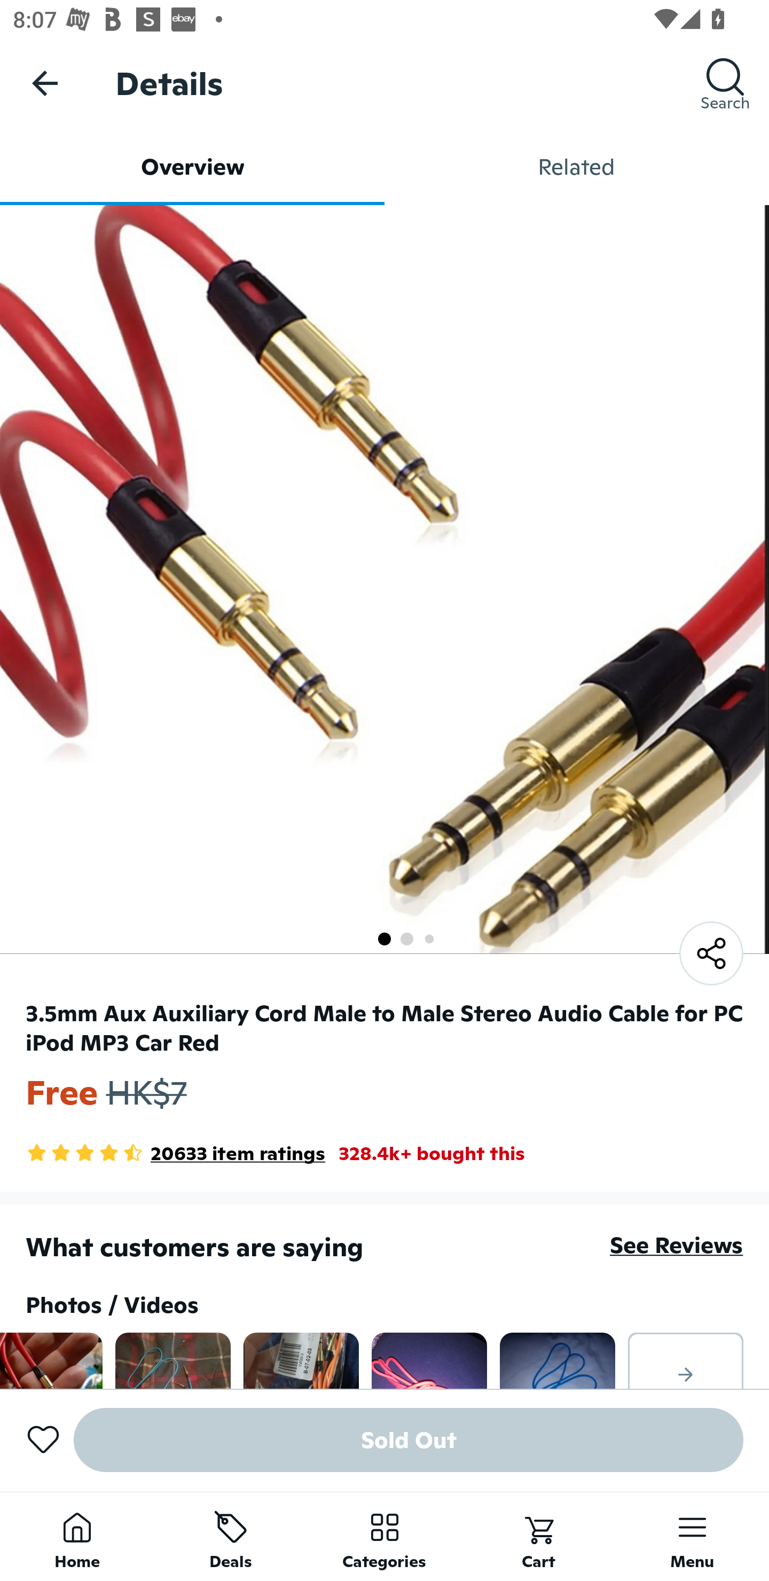 The image size is (769, 1581). I want to click on Related, so click(577, 167).